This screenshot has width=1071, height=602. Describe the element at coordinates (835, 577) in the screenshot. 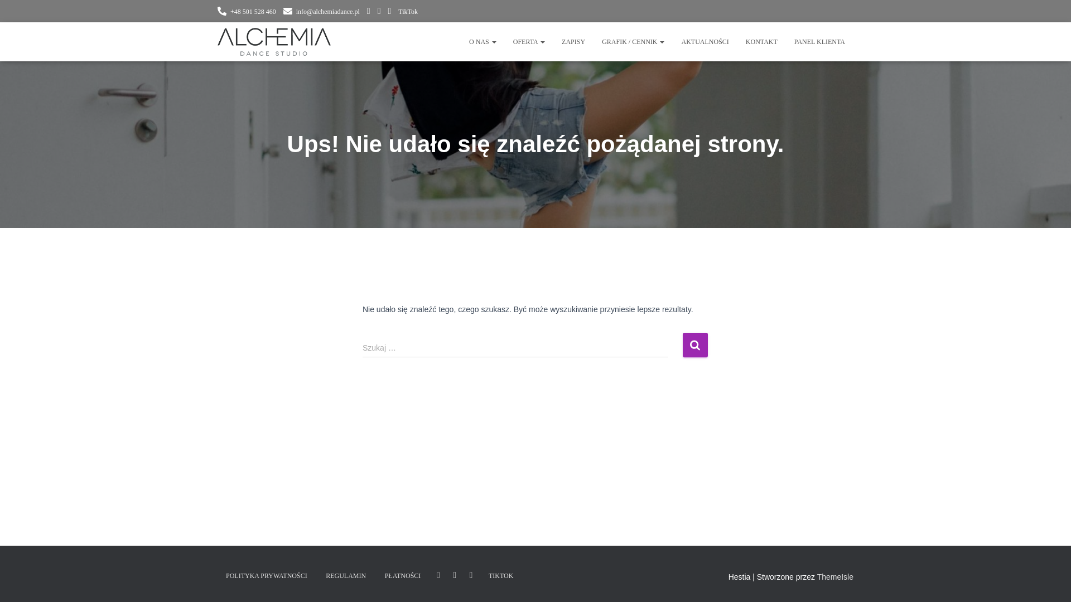

I see `ThemeIsle` at that location.